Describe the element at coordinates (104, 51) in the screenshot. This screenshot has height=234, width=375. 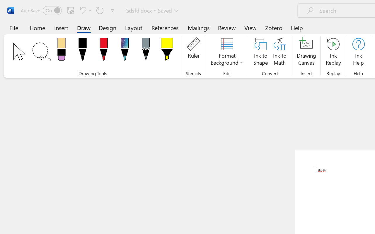
I see `Pen: Red, 0.5 mm` at that location.